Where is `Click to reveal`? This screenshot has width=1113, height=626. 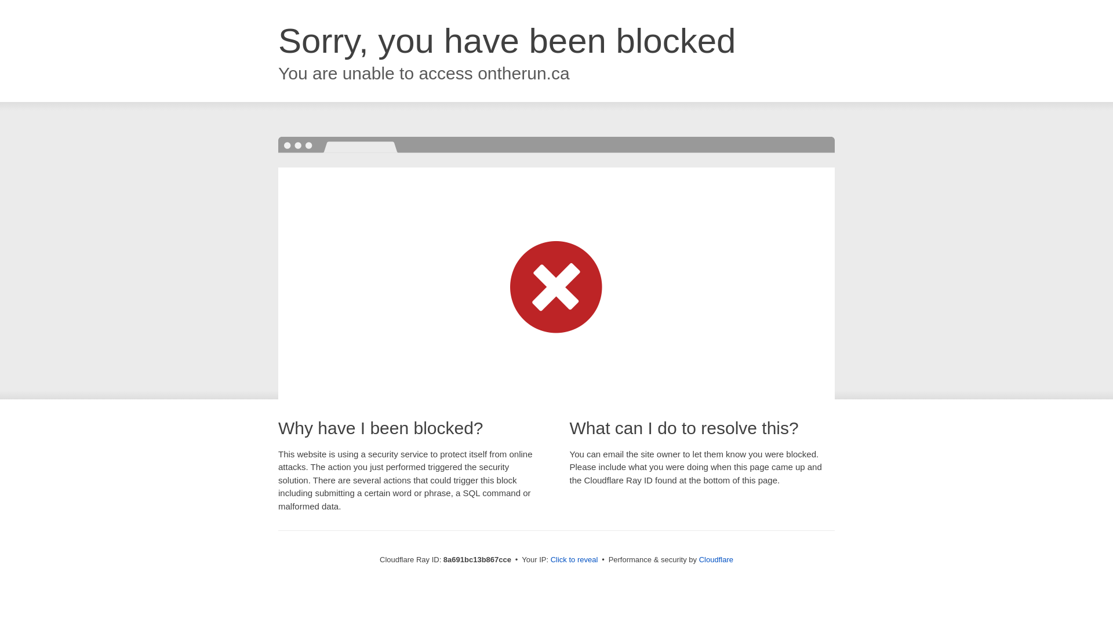 Click to reveal is located at coordinates (574, 560).